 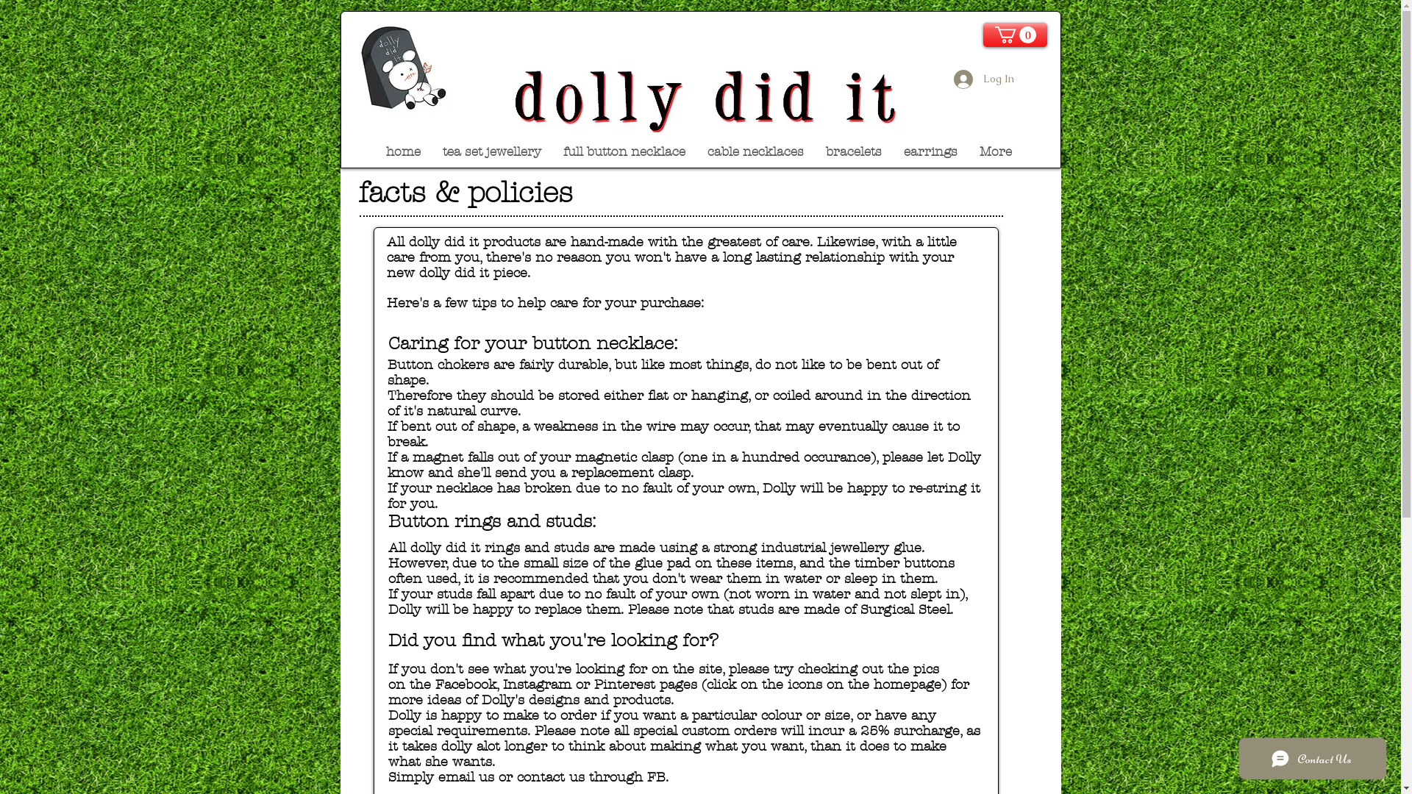 What do you see at coordinates (1015, 35) in the screenshot?
I see `0` at bounding box center [1015, 35].